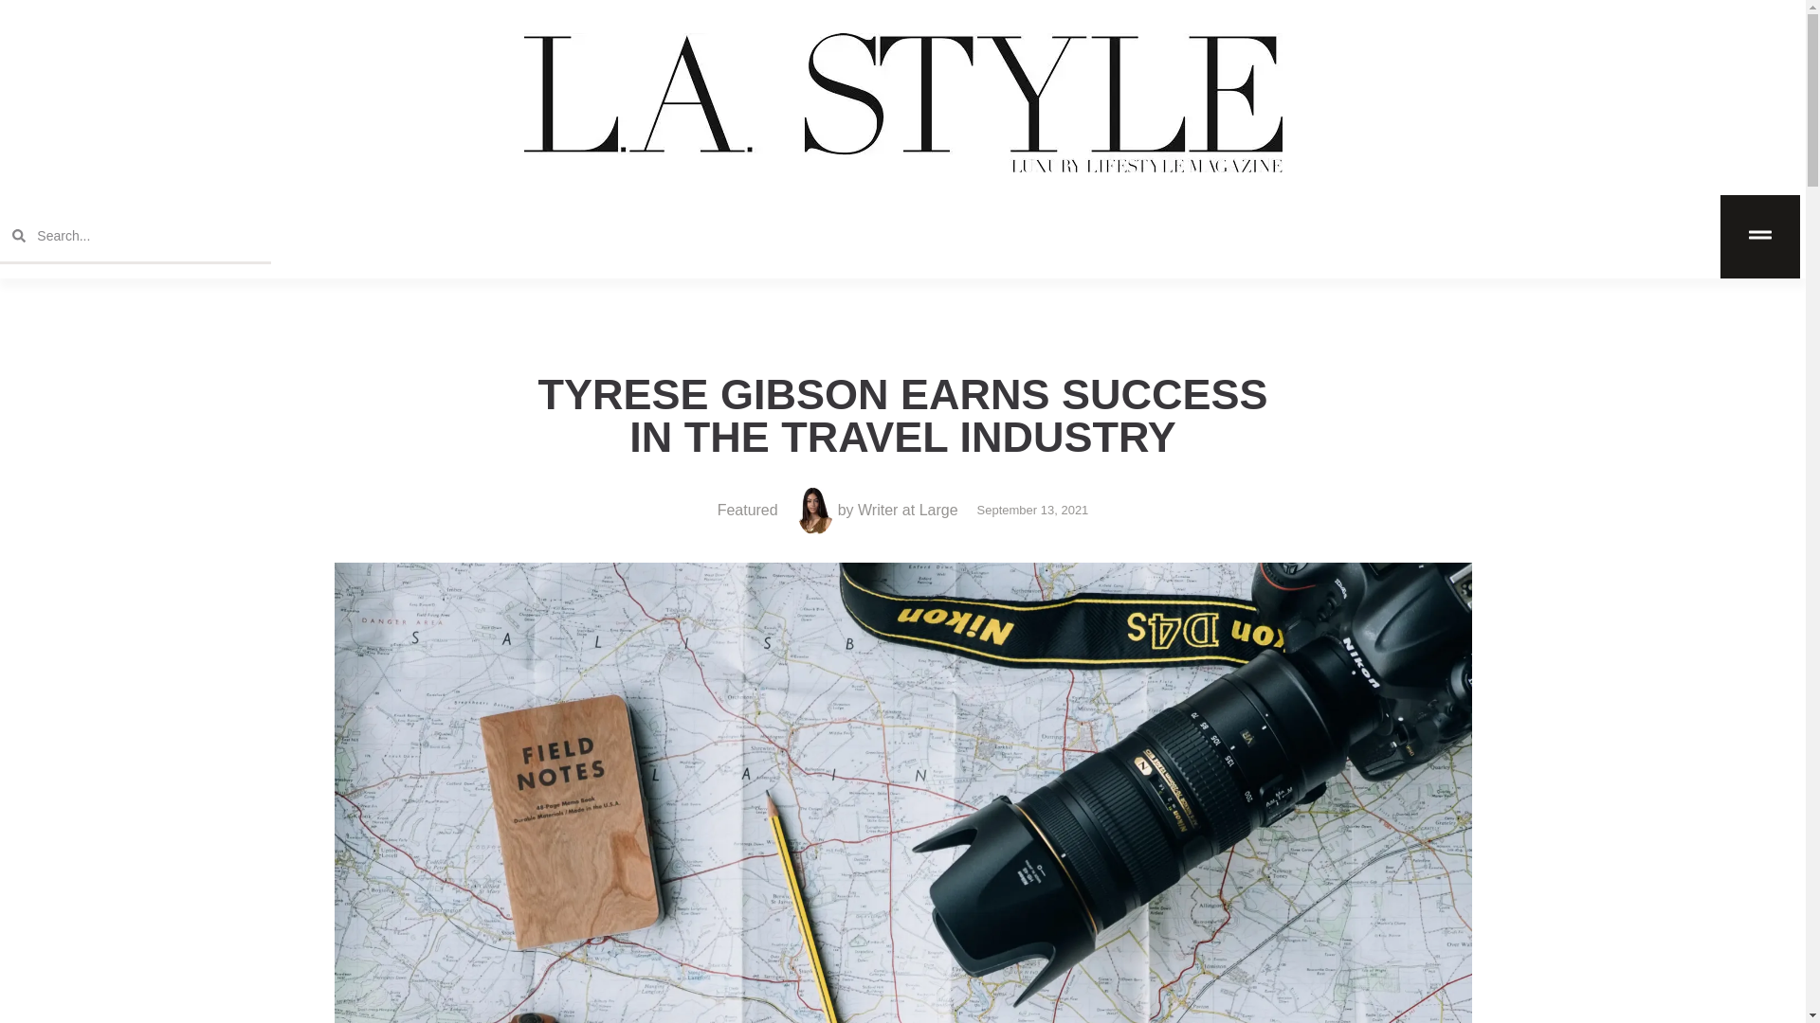  Describe the element at coordinates (1033, 510) in the screenshot. I see `September 13, 2021` at that location.